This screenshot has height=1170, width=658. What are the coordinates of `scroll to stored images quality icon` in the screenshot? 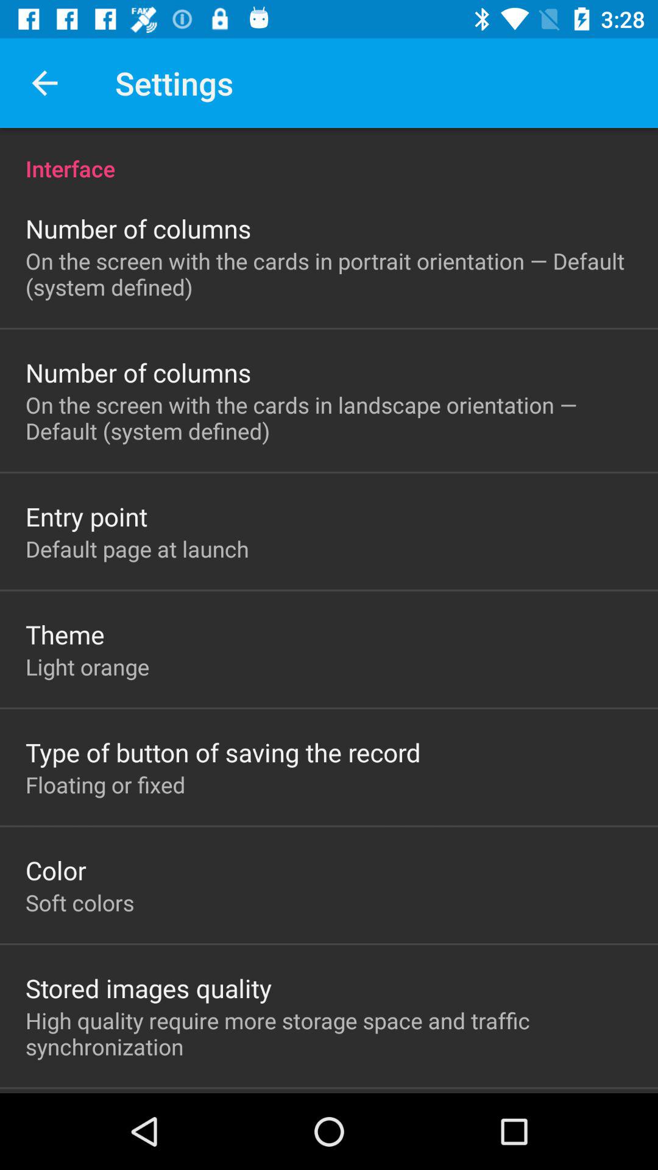 It's located at (149, 988).